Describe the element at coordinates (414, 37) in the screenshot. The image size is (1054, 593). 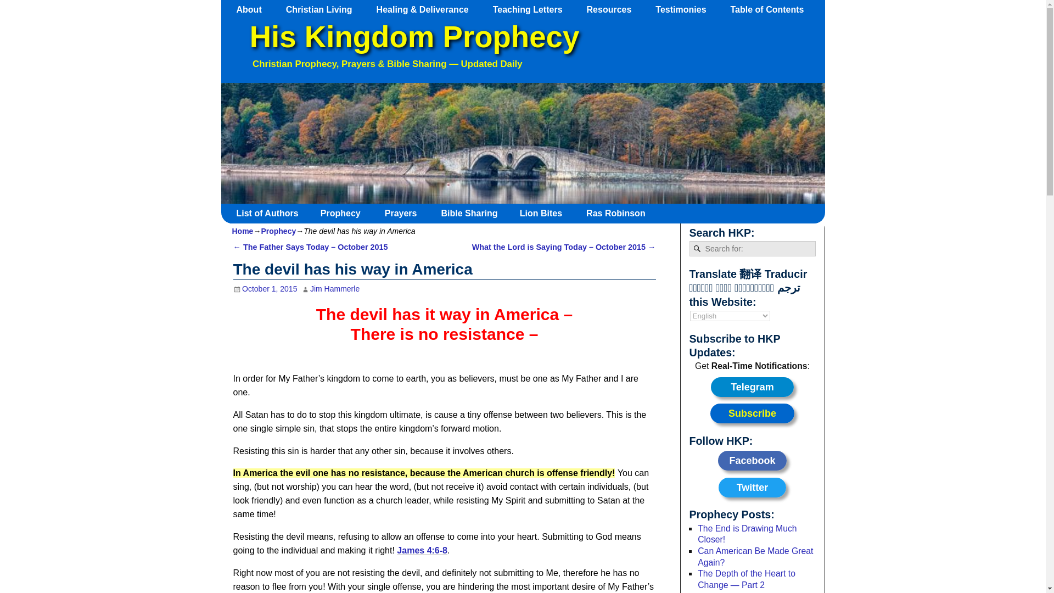
I see `His Kingdom Prophecy` at that location.